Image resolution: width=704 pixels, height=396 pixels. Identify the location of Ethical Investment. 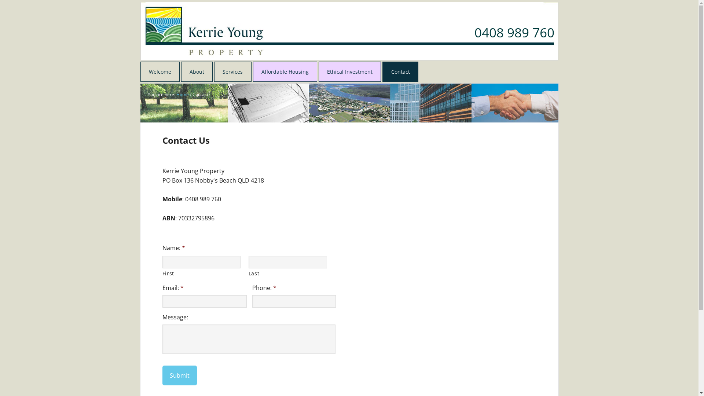
(350, 72).